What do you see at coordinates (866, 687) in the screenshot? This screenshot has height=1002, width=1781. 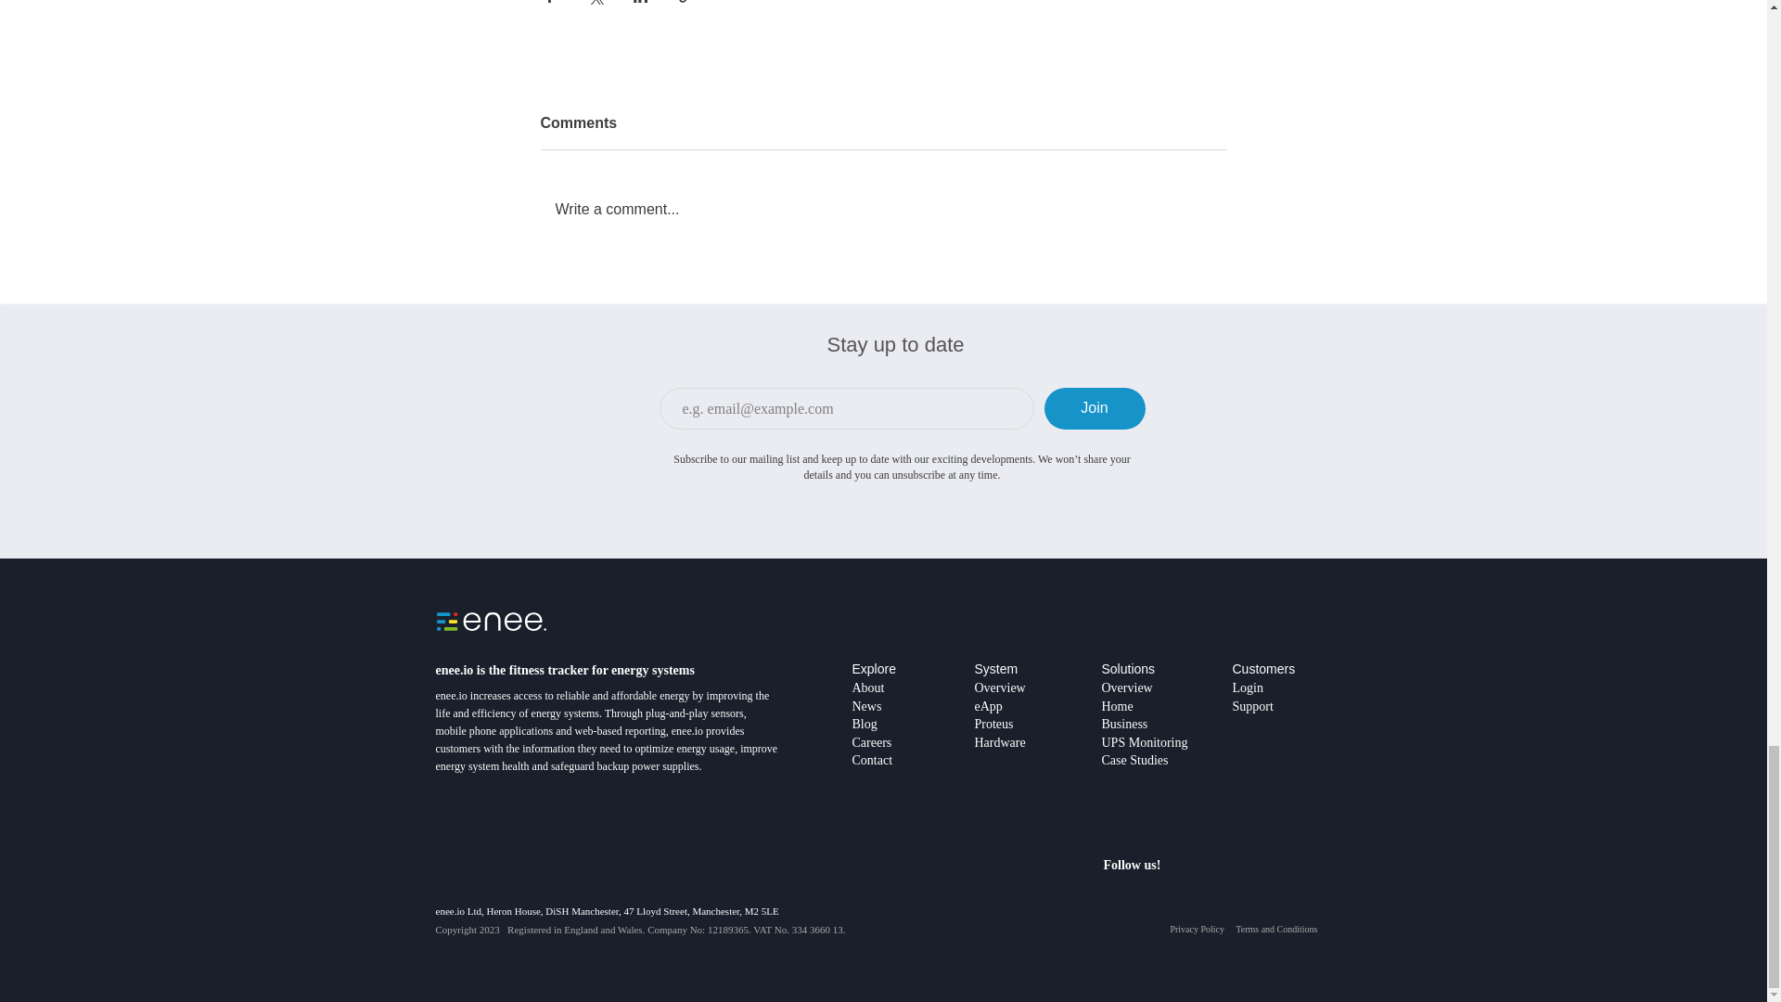 I see `About` at bounding box center [866, 687].